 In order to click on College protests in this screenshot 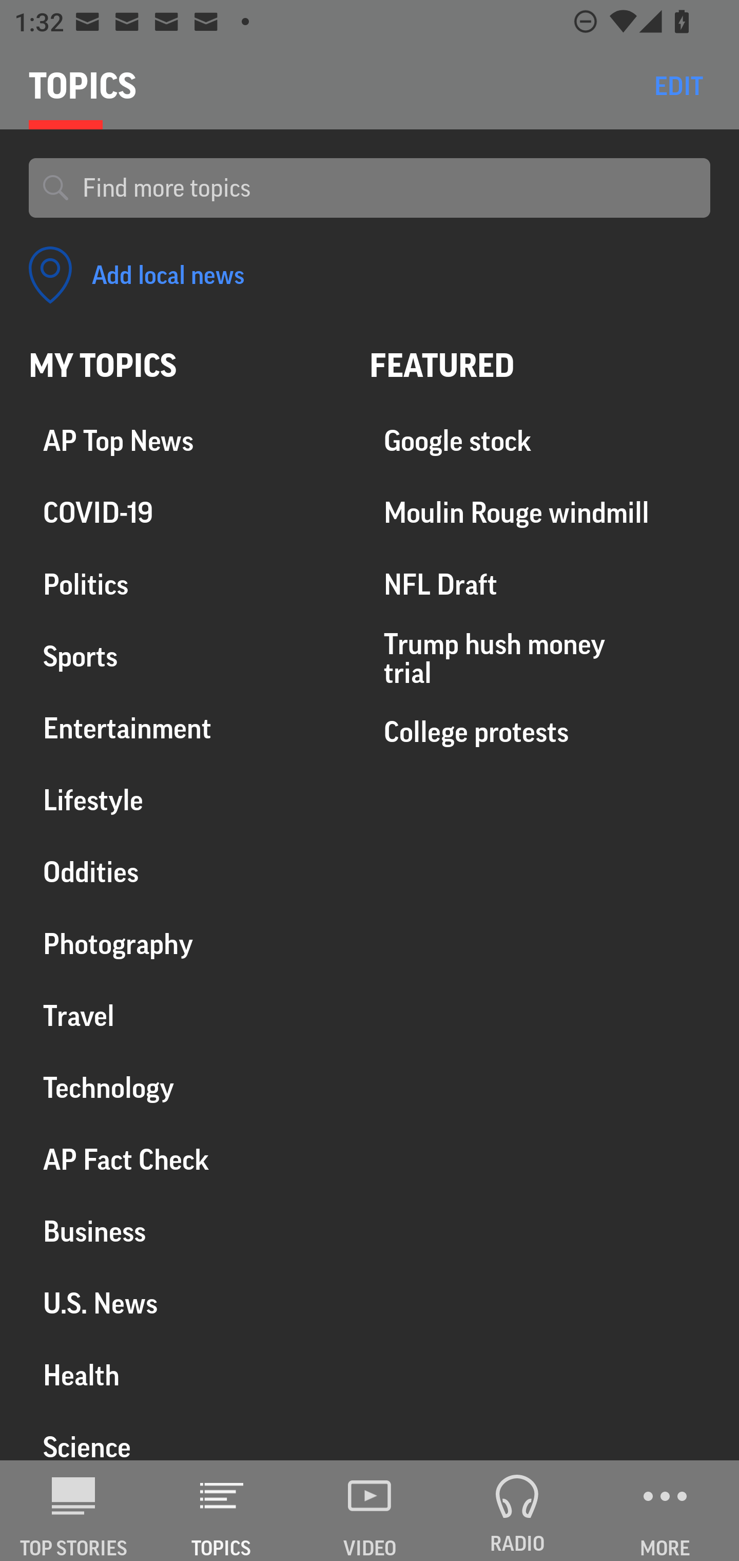, I will do `click(540, 732)`.